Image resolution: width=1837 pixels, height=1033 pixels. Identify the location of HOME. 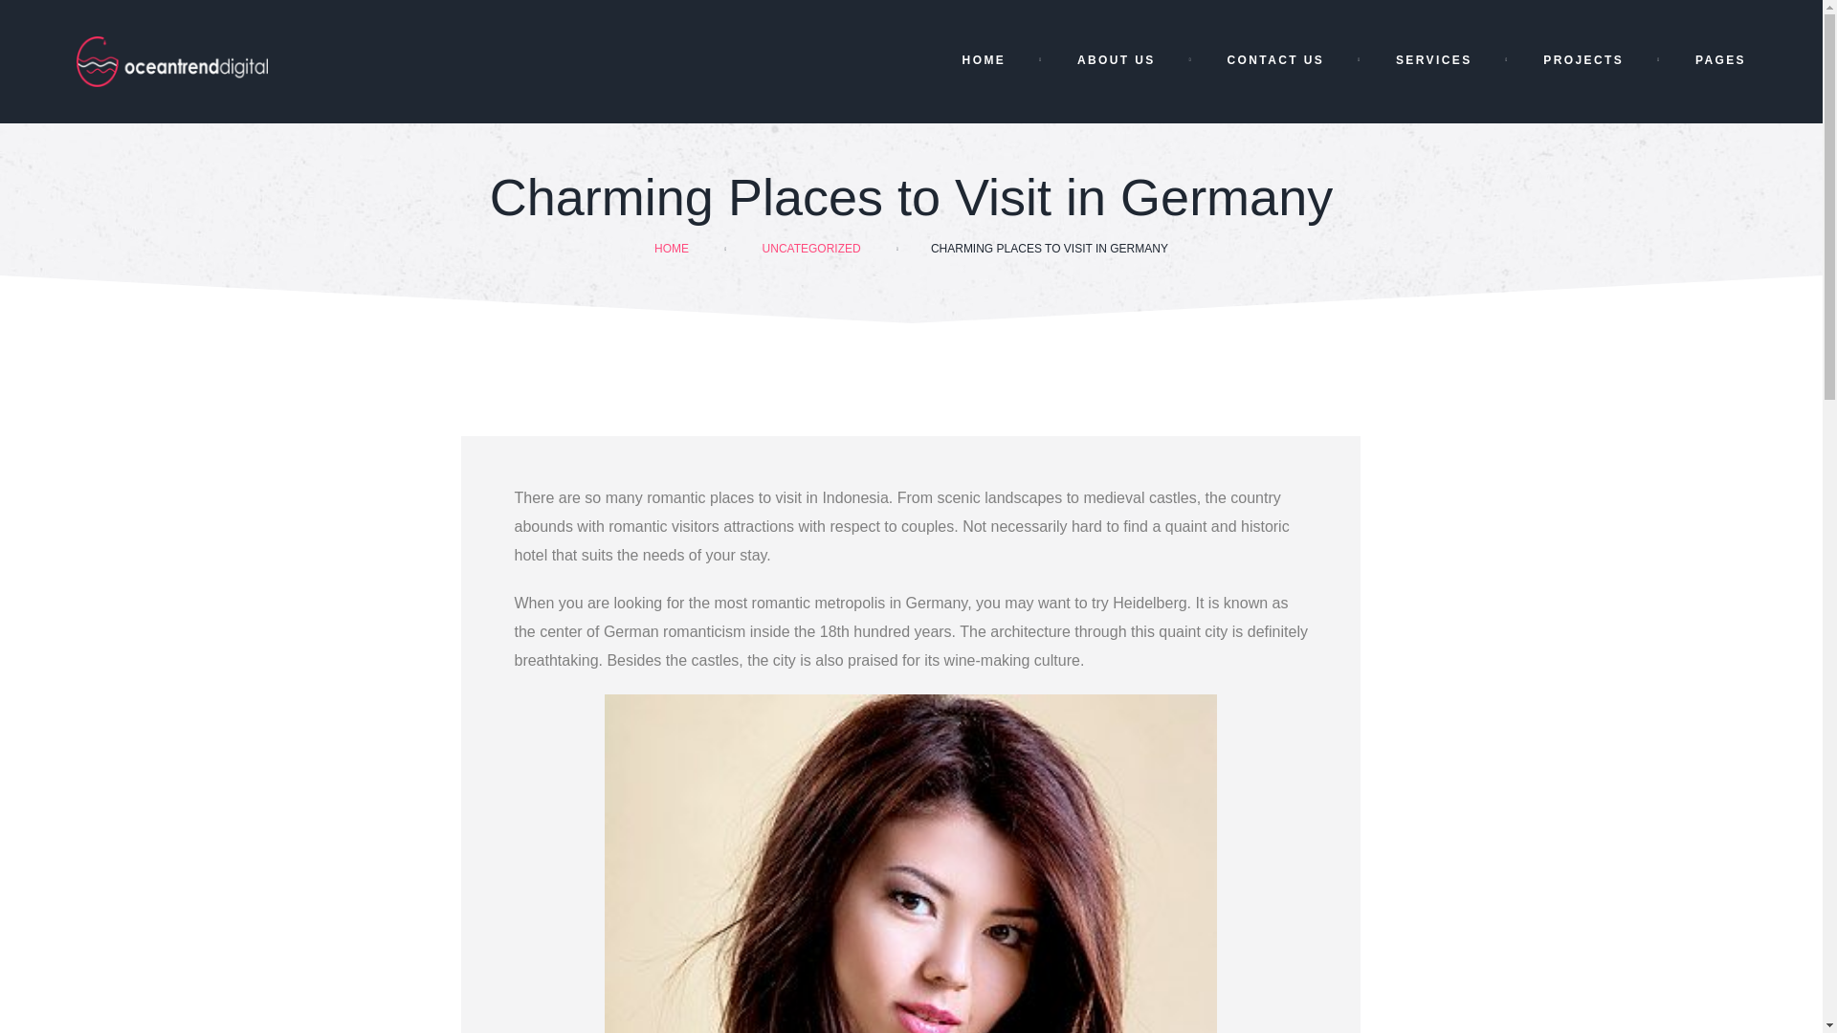
(986, 61).